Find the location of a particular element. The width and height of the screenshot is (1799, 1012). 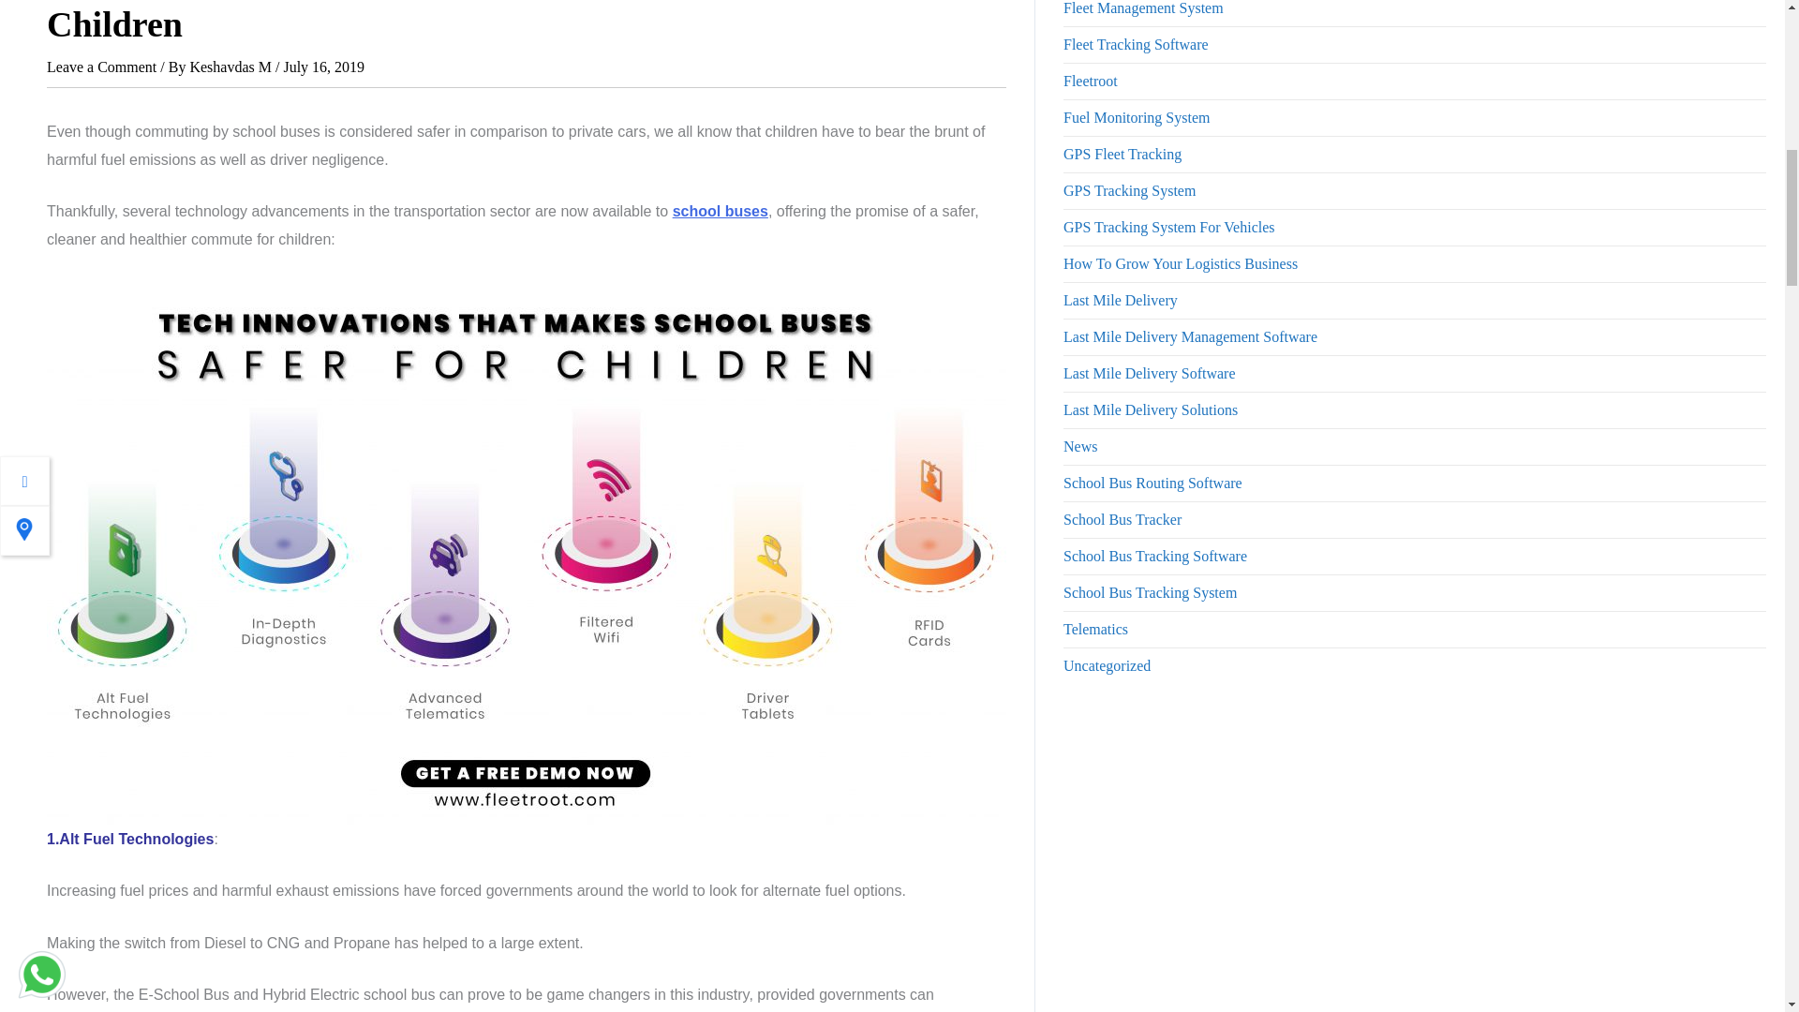

View all posts by Keshavdas M is located at coordinates (231, 66).